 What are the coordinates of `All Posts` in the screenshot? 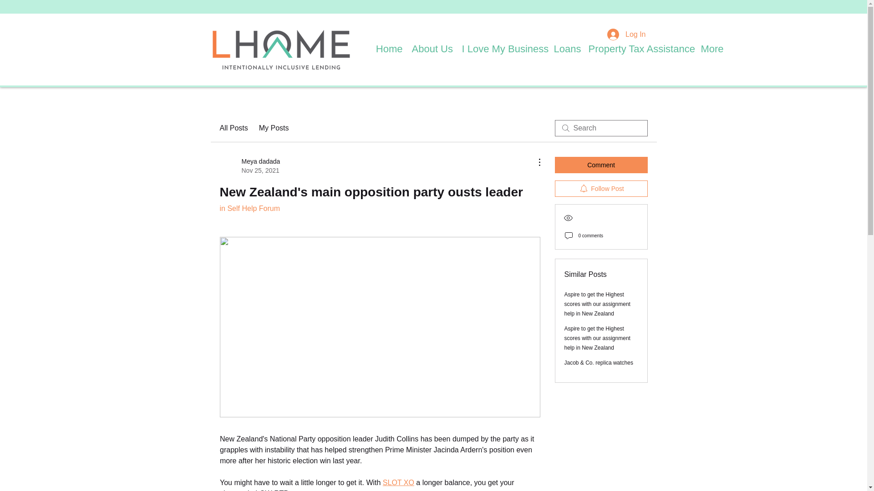 It's located at (233, 128).